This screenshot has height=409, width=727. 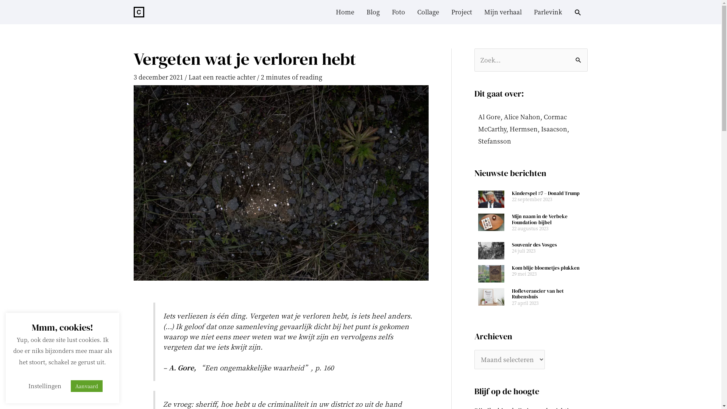 What do you see at coordinates (535, 245) in the screenshot?
I see `Souvenir des Vosges` at bounding box center [535, 245].